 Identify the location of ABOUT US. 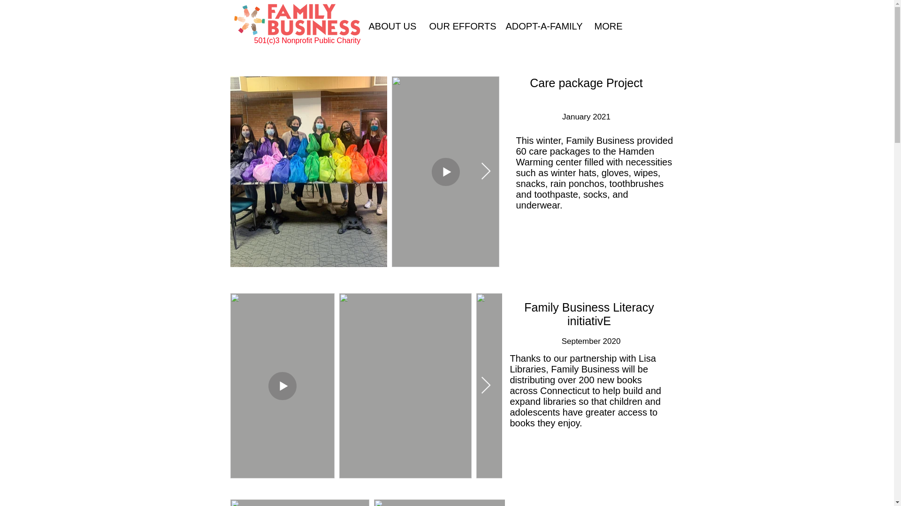
(391, 26).